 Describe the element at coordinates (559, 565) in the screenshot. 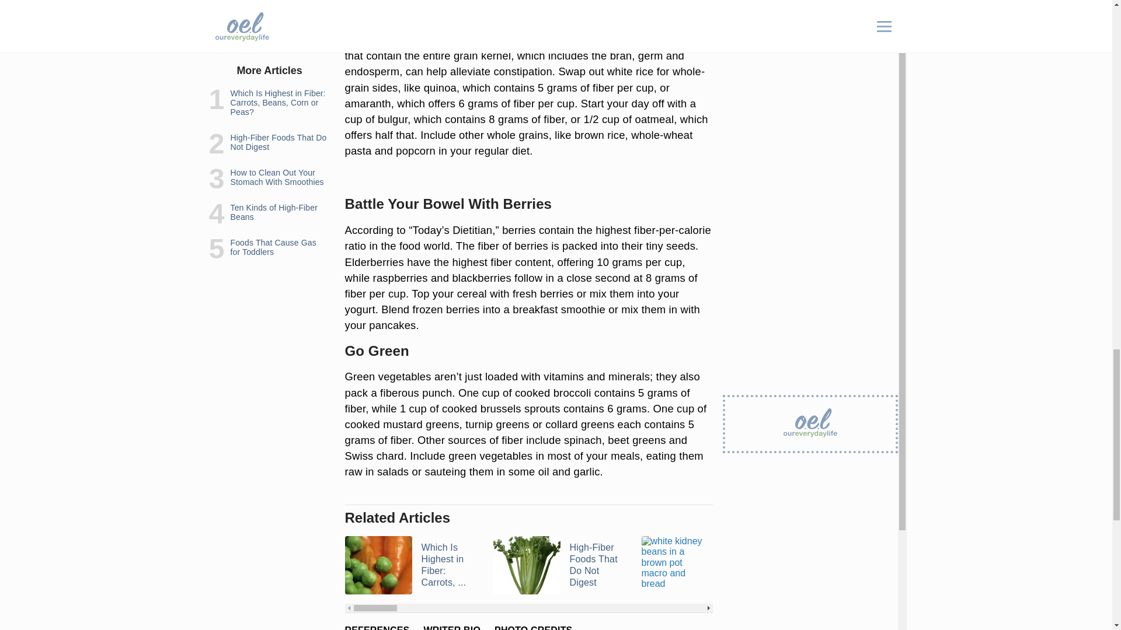

I see `High-Fiber Foods That Do Not Digest` at that location.